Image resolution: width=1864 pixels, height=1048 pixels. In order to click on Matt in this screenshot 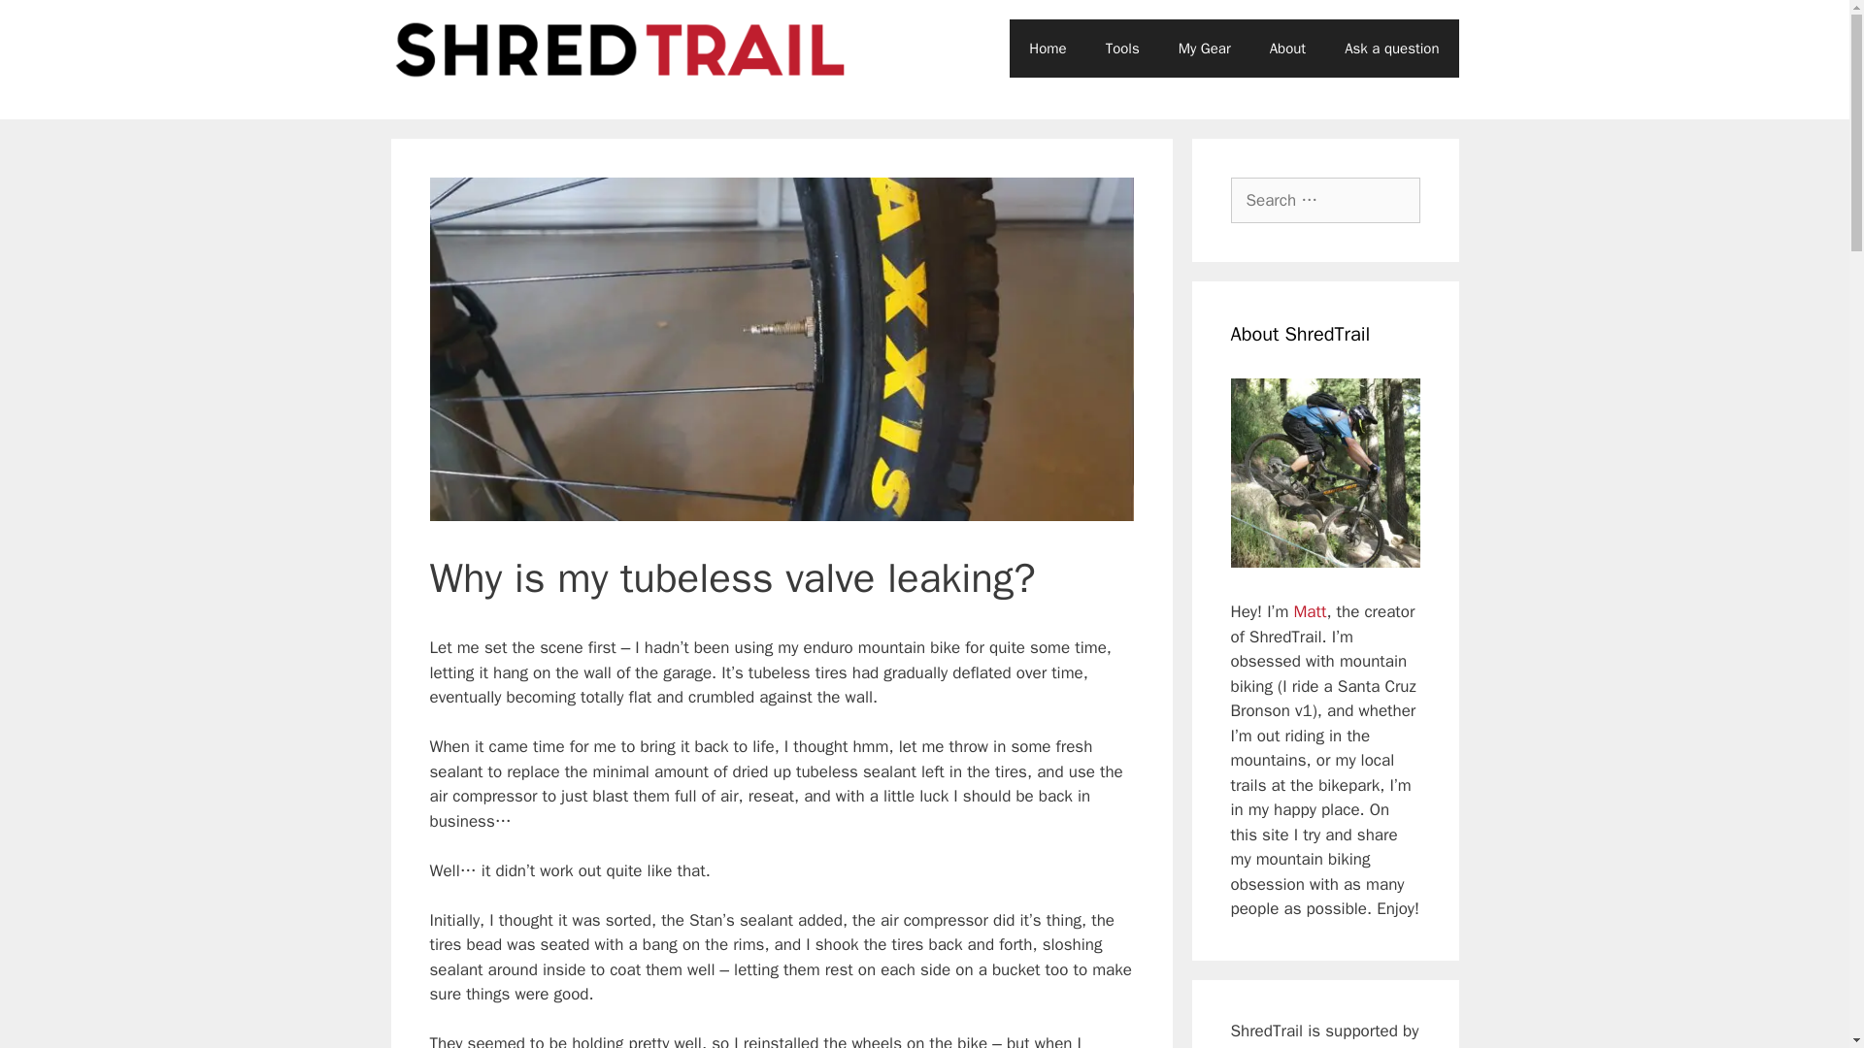, I will do `click(1309, 611)`.